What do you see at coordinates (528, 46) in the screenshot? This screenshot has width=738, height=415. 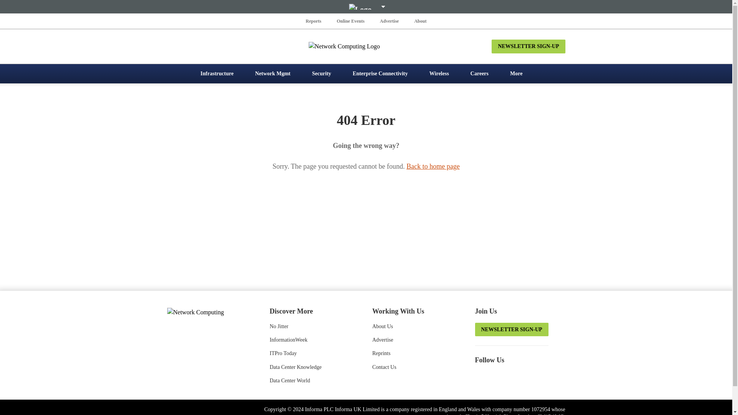 I see `NEWSLETTER SIGN-UP` at bounding box center [528, 46].